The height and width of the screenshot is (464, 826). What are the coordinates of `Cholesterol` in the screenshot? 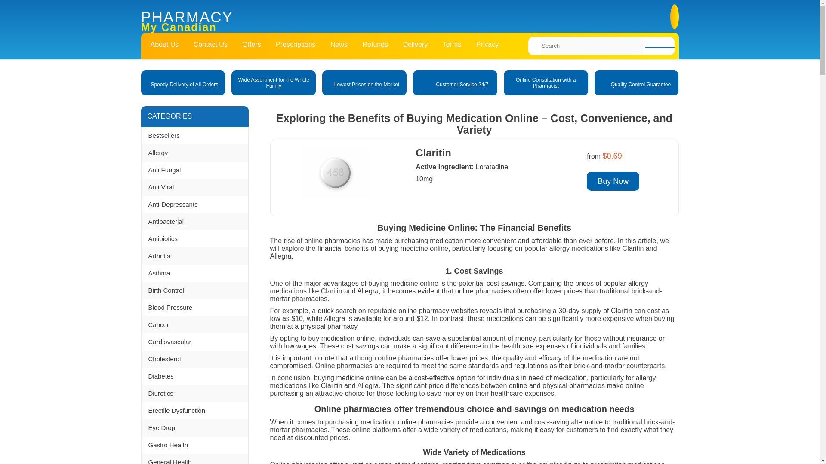 It's located at (194, 359).